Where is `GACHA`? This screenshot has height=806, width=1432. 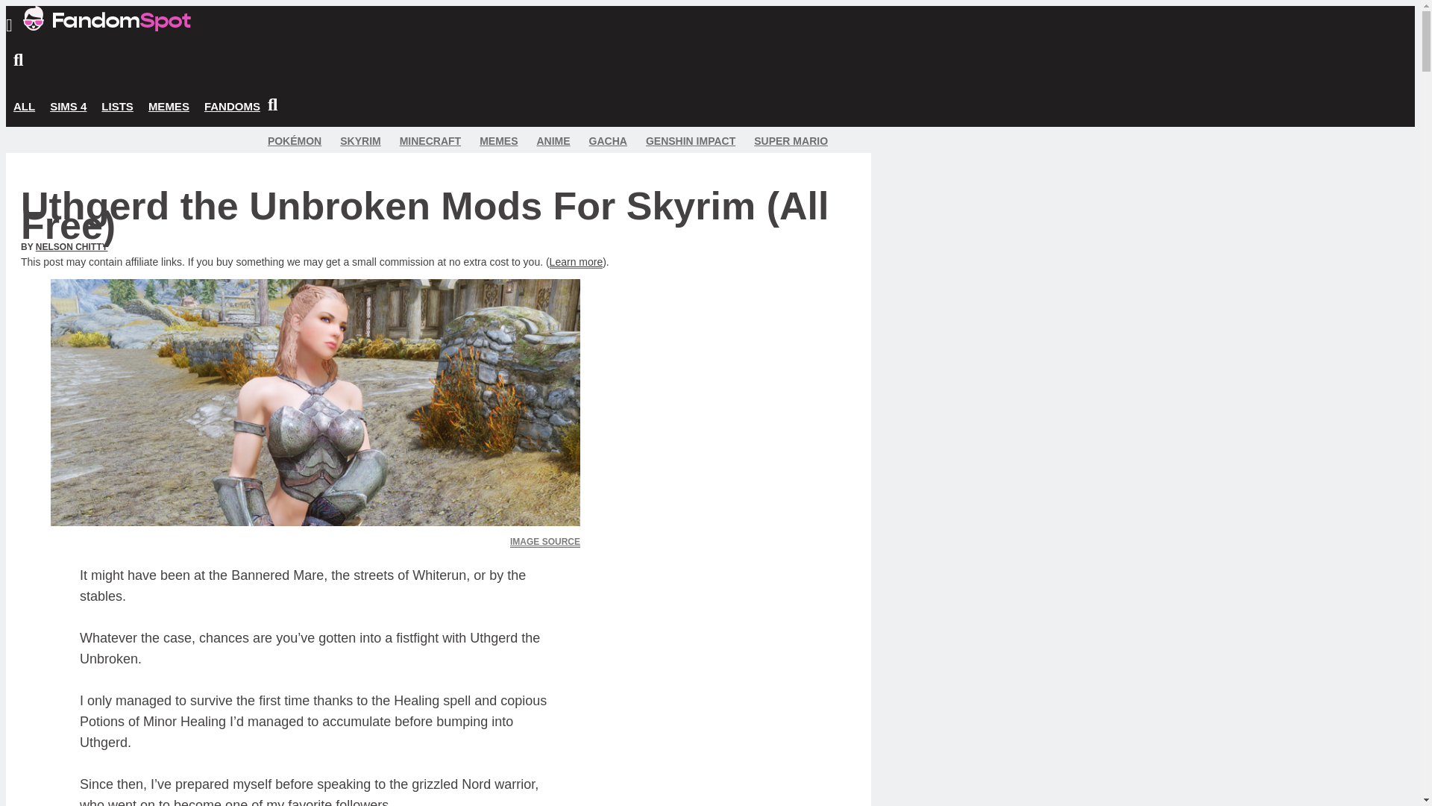 GACHA is located at coordinates (607, 140).